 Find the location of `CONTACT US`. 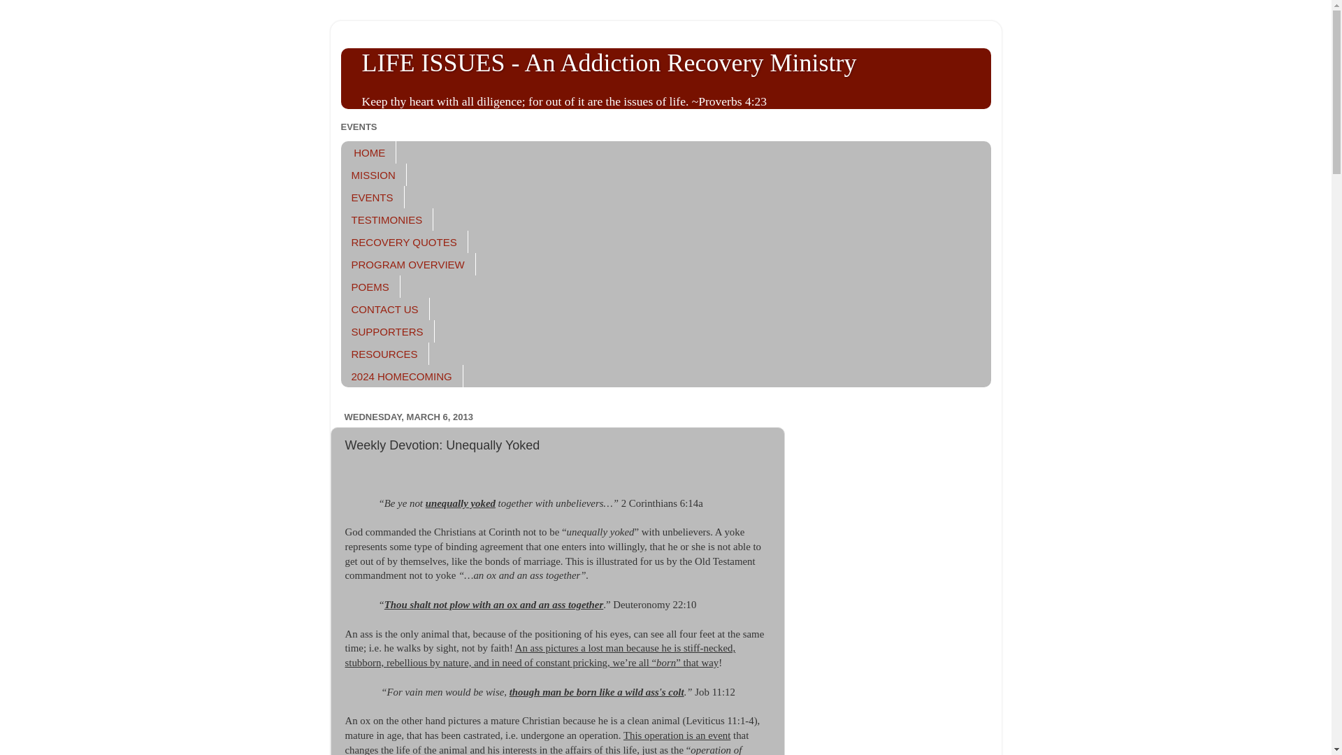

CONTACT US is located at coordinates (384, 308).